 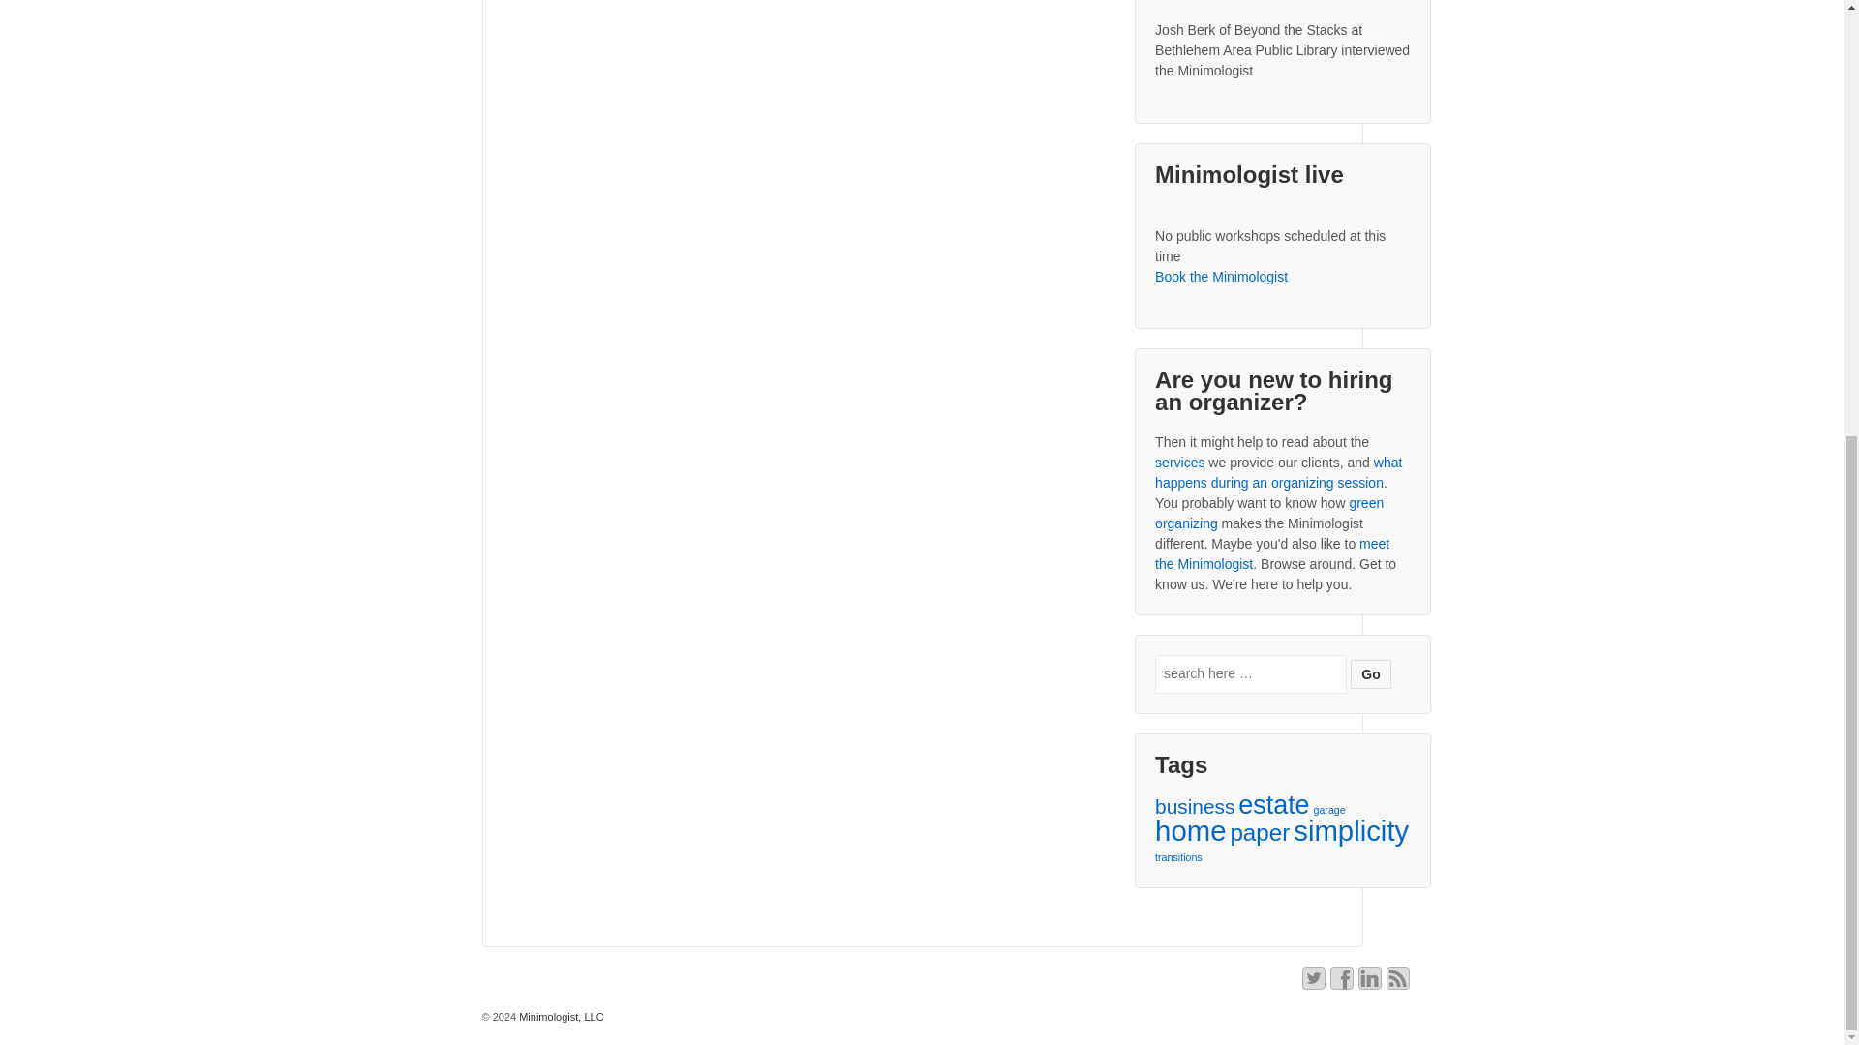 I want to click on green organizing, so click(x=1268, y=513).